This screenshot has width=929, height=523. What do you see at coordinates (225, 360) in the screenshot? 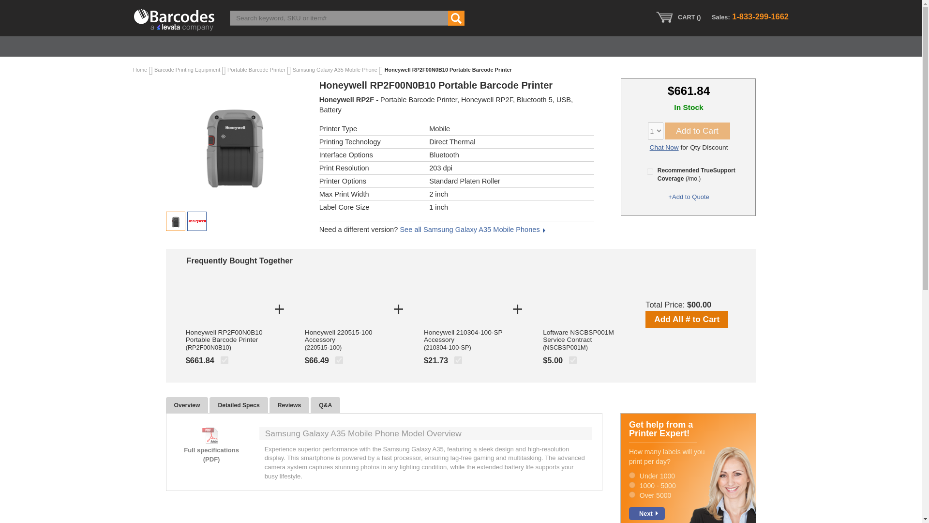
I see `added` at bounding box center [225, 360].